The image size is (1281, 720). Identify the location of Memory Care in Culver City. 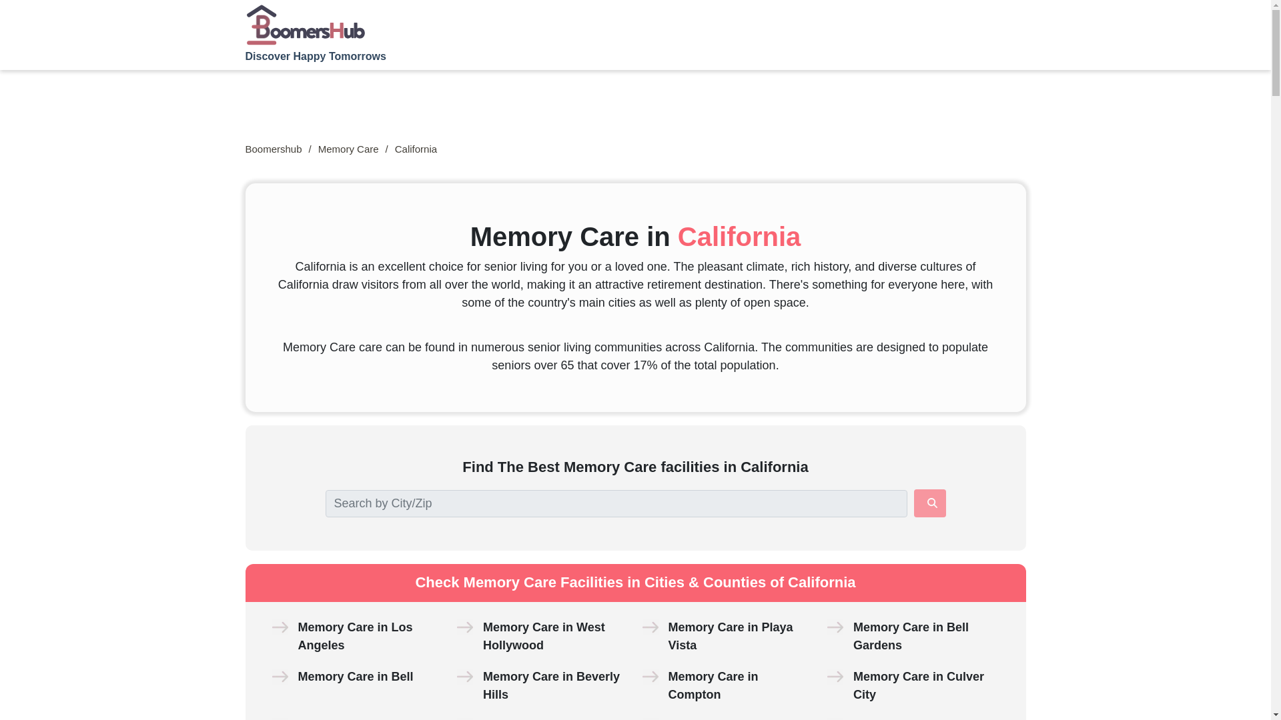
(918, 685).